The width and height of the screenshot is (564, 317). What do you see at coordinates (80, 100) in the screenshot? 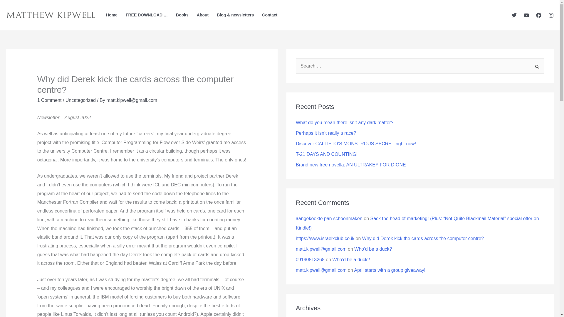
I see `Uncategorized` at bounding box center [80, 100].